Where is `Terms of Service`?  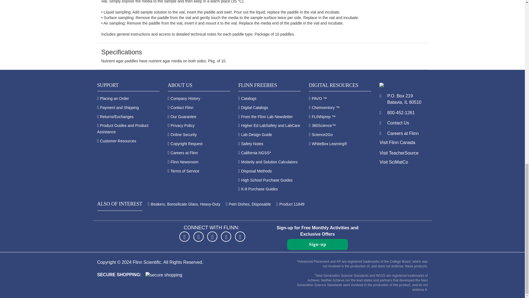 Terms of Service is located at coordinates (185, 171).